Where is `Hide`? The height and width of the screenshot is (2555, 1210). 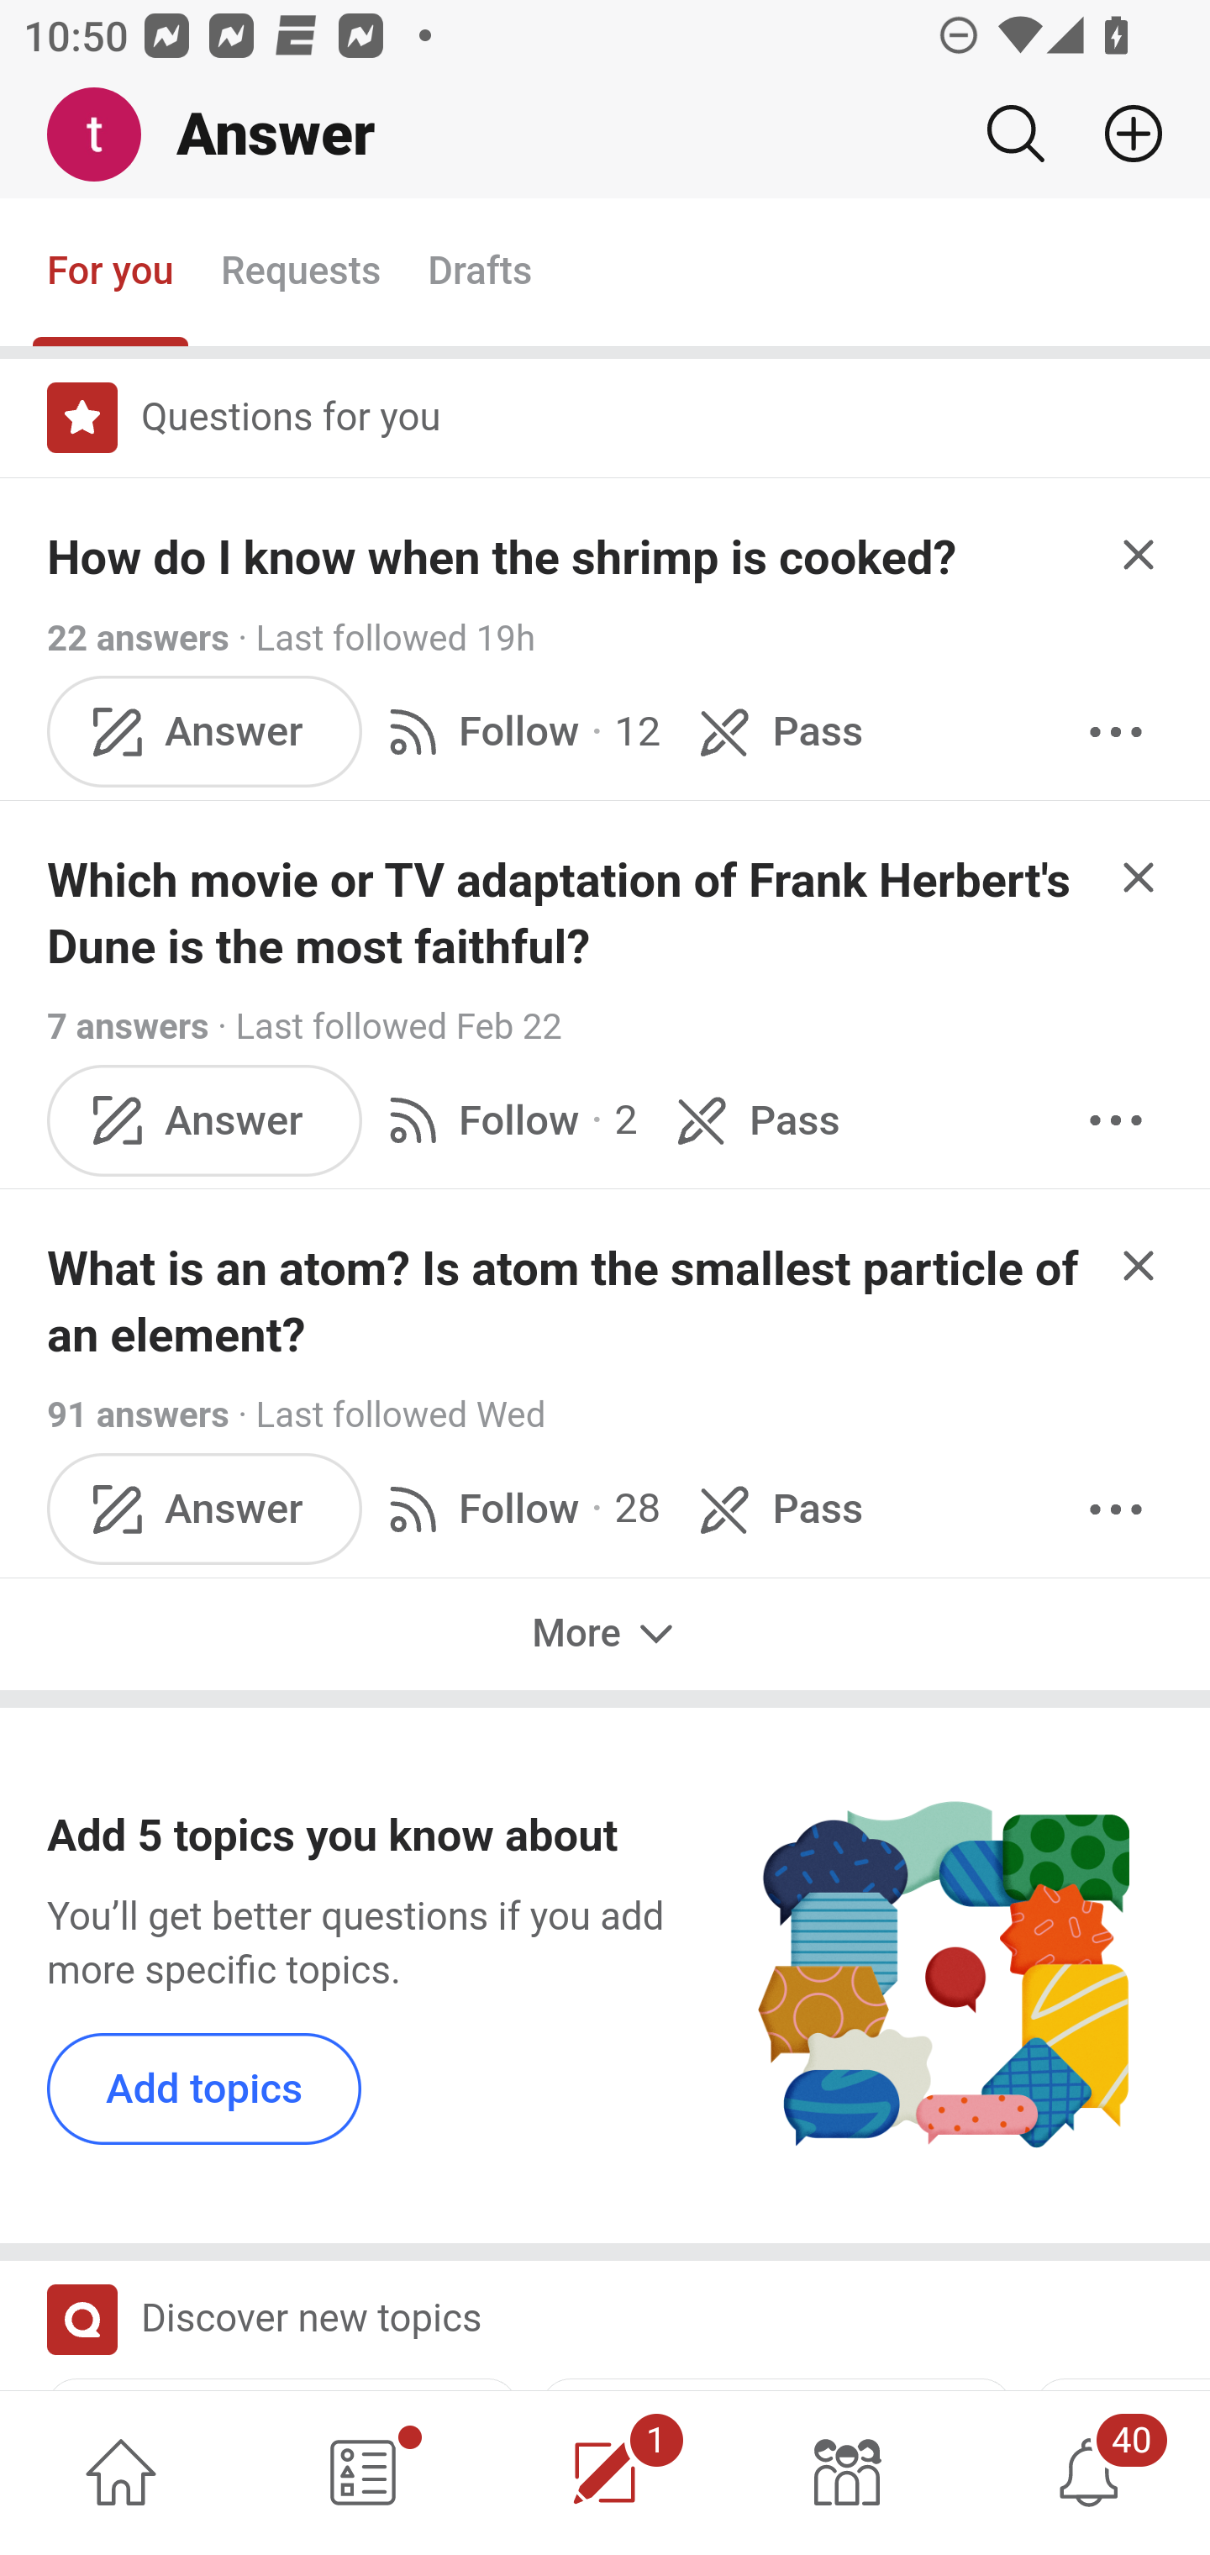
Hide is located at coordinates (1139, 1264).